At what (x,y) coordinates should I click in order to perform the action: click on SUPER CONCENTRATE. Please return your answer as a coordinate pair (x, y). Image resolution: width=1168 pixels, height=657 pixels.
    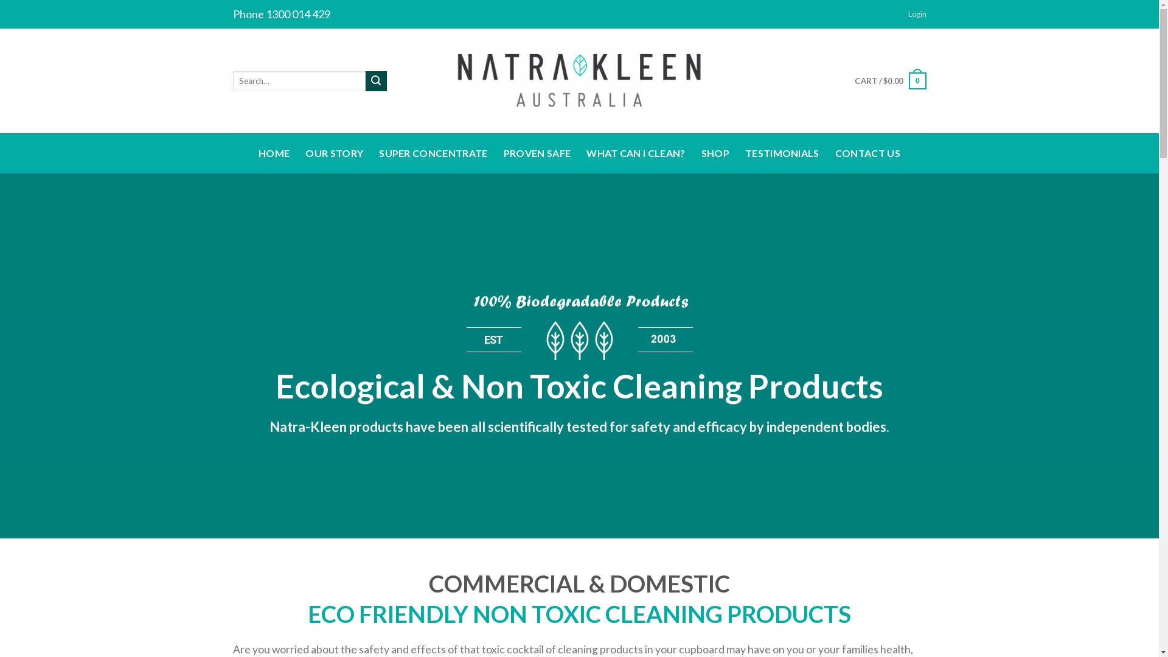
    Looking at the image, I should click on (433, 153).